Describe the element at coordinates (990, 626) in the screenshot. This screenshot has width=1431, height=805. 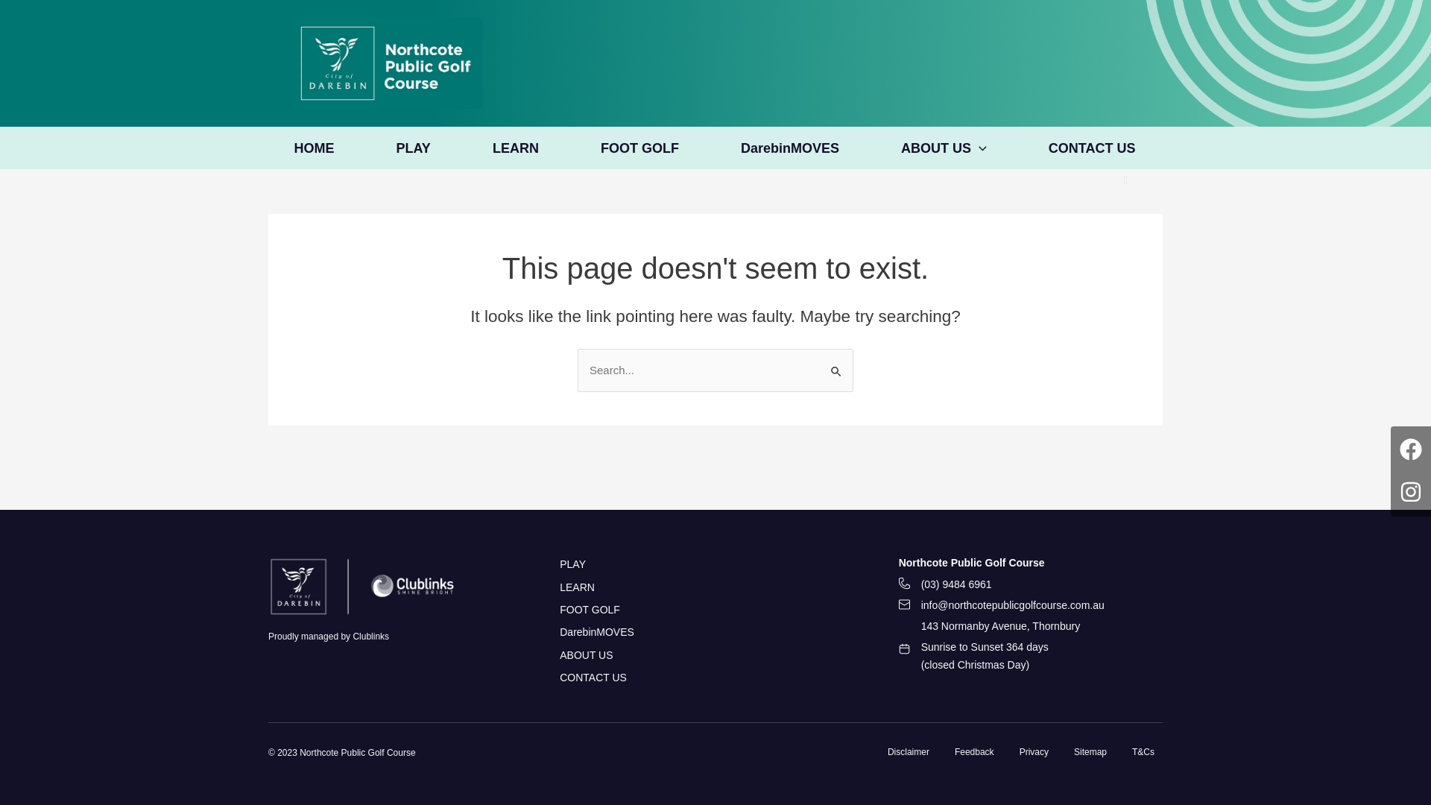
I see `143 Normanby Avenue, Thornbury` at that location.